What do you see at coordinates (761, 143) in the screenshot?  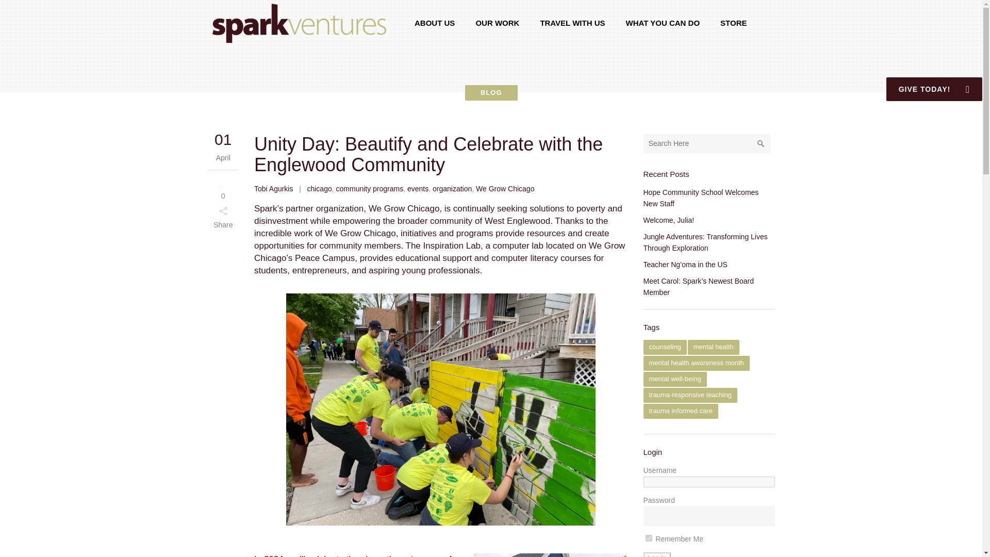 I see `Search` at bounding box center [761, 143].